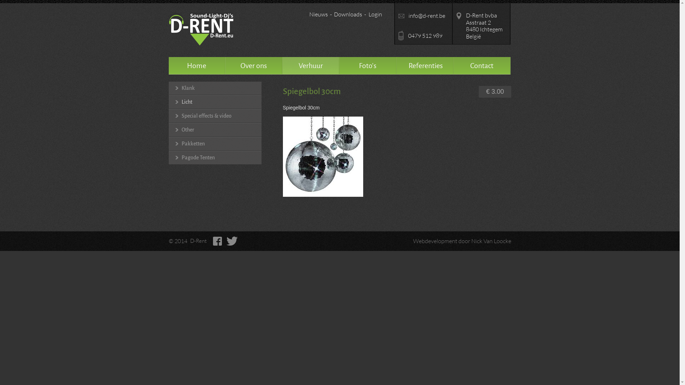 The height and width of the screenshot is (385, 685). I want to click on Twitter, so click(232, 241).